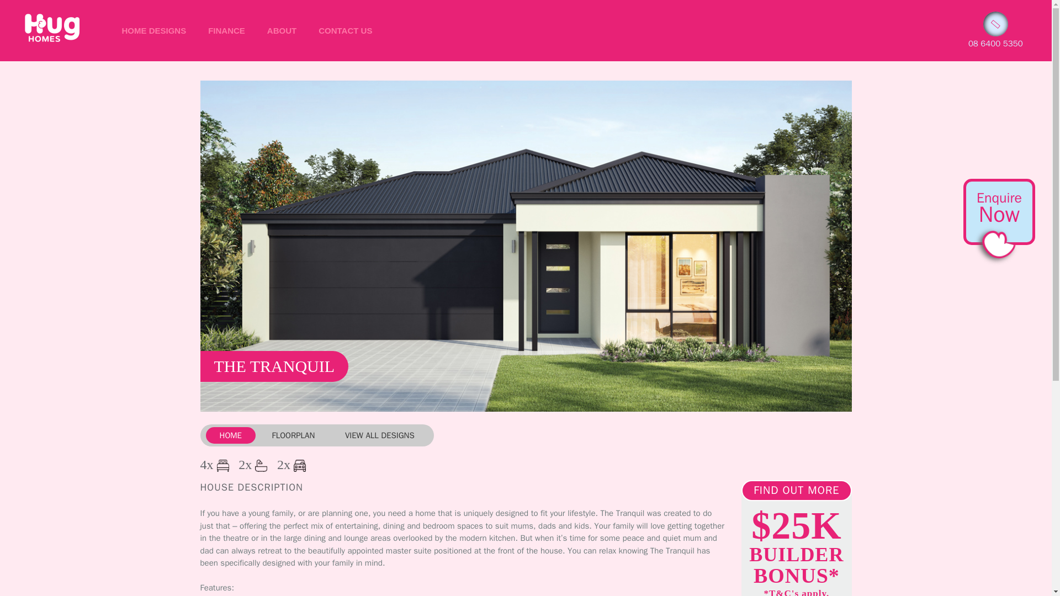  Describe the element at coordinates (52, 28) in the screenshot. I see `logo-hughomes.png` at that location.